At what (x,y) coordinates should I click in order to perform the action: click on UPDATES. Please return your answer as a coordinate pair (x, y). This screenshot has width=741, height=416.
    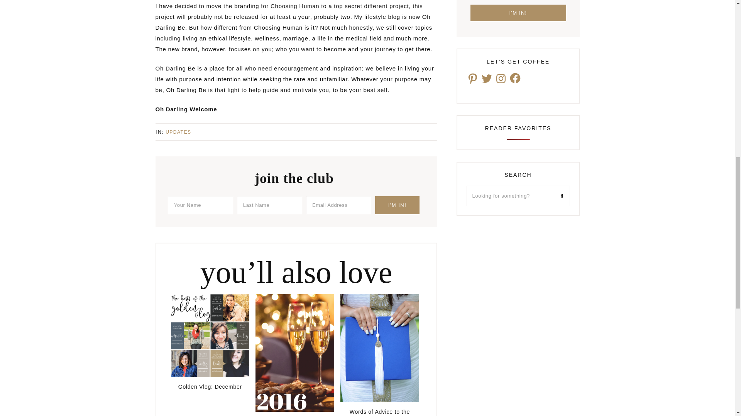
    Looking at the image, I should click on (178, 132).